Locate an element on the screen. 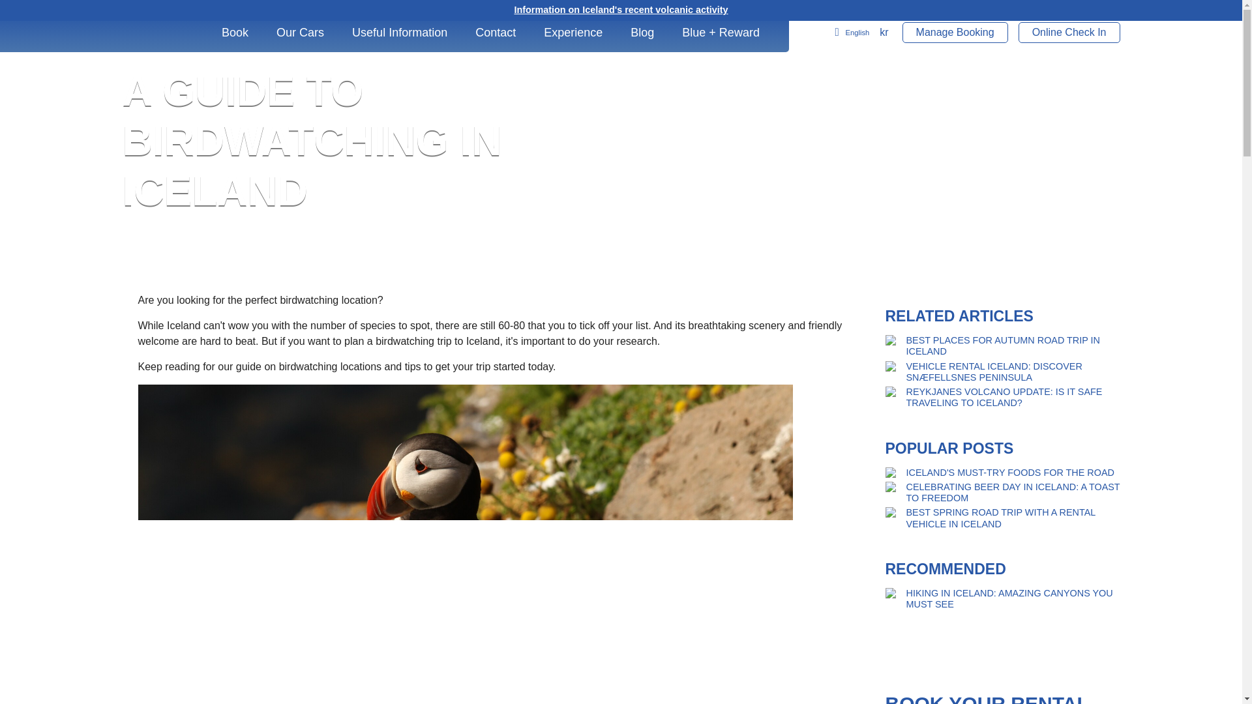 The height and width of the screenshot is (704, 1252). Our Cars is located at coordinates (309, 33).